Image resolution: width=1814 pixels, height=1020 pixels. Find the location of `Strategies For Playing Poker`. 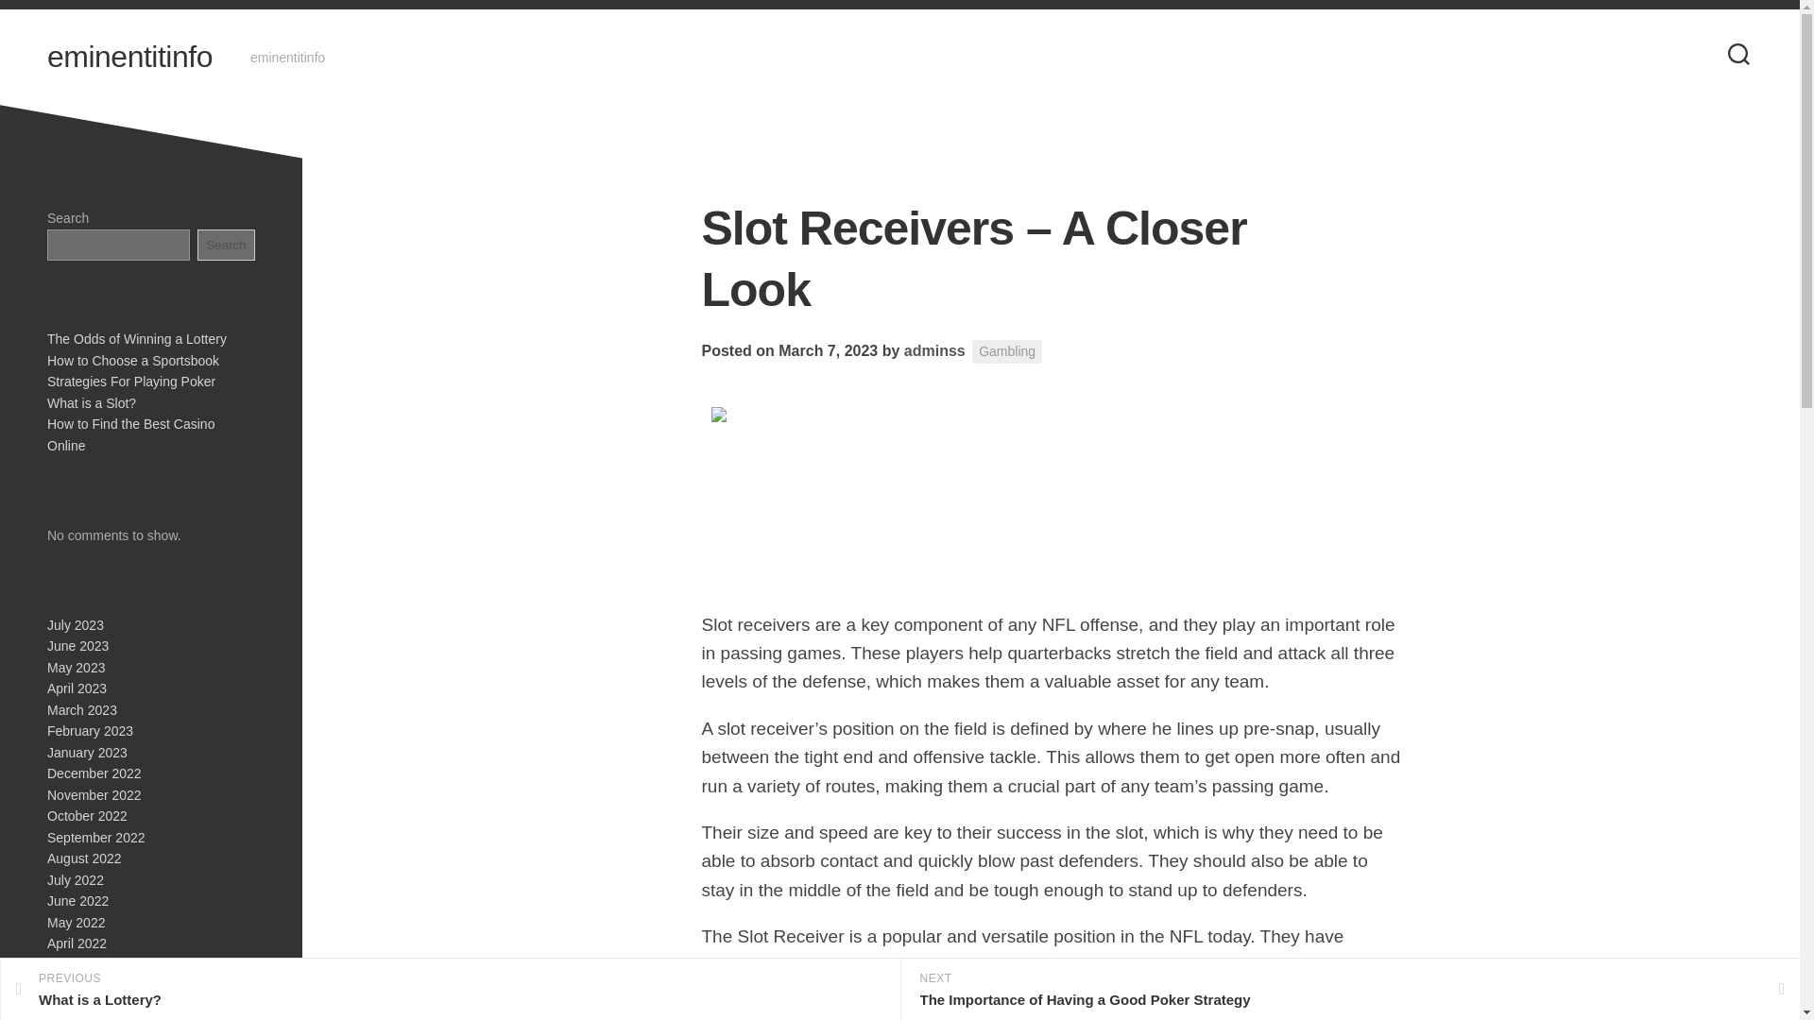

Strategies For Playing Poker is located at coordinates (130, 382).